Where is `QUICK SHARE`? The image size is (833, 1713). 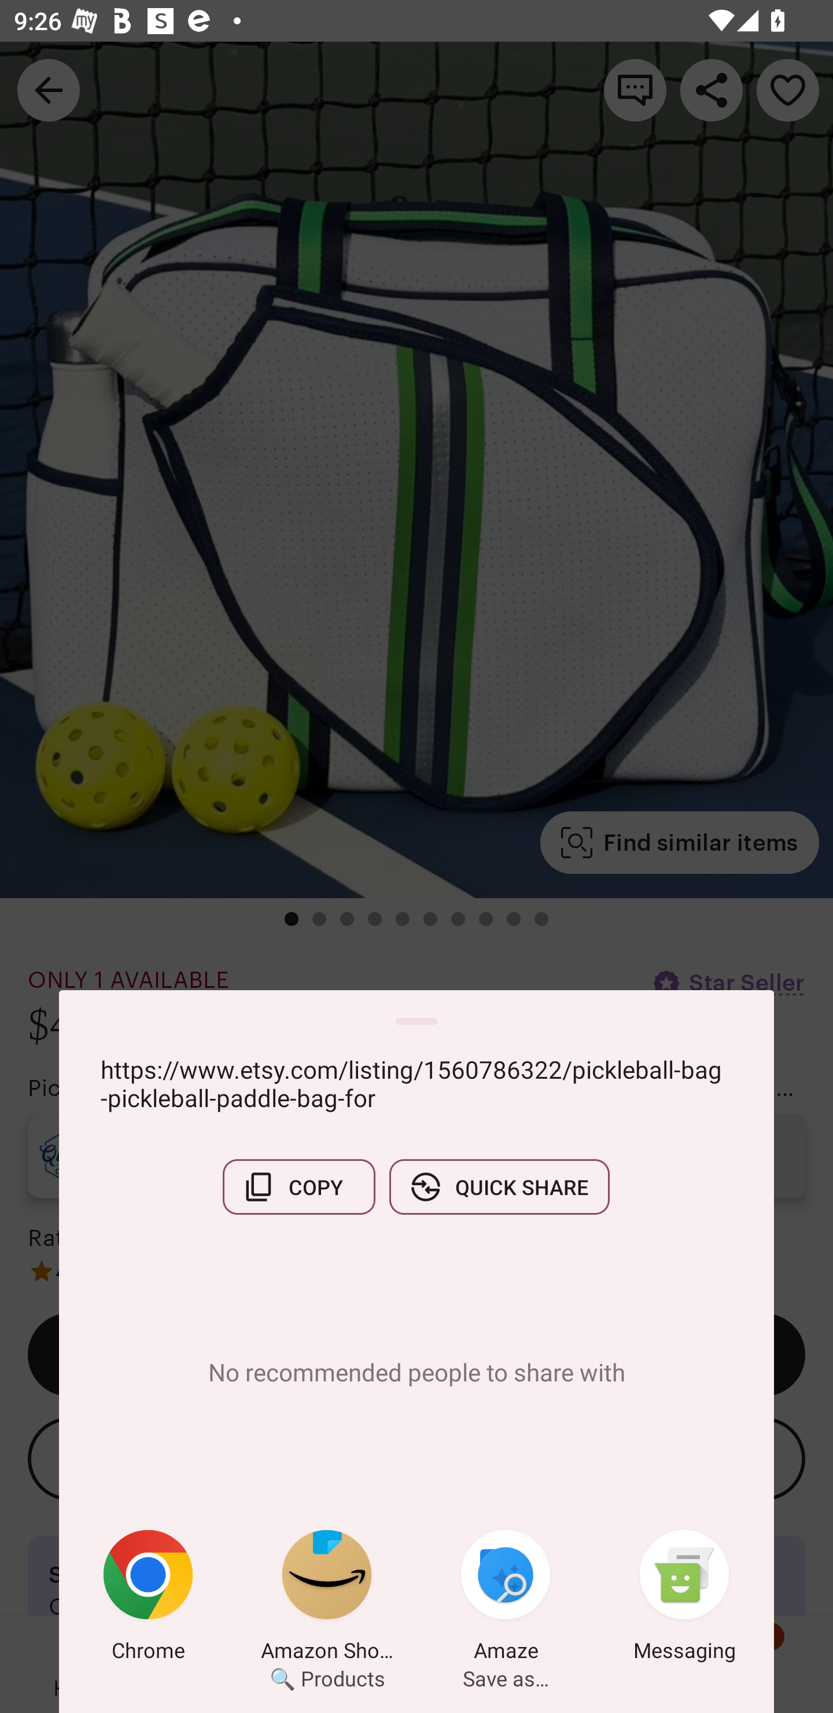
QUICK SHARE is located at coordinates (499, 1187).